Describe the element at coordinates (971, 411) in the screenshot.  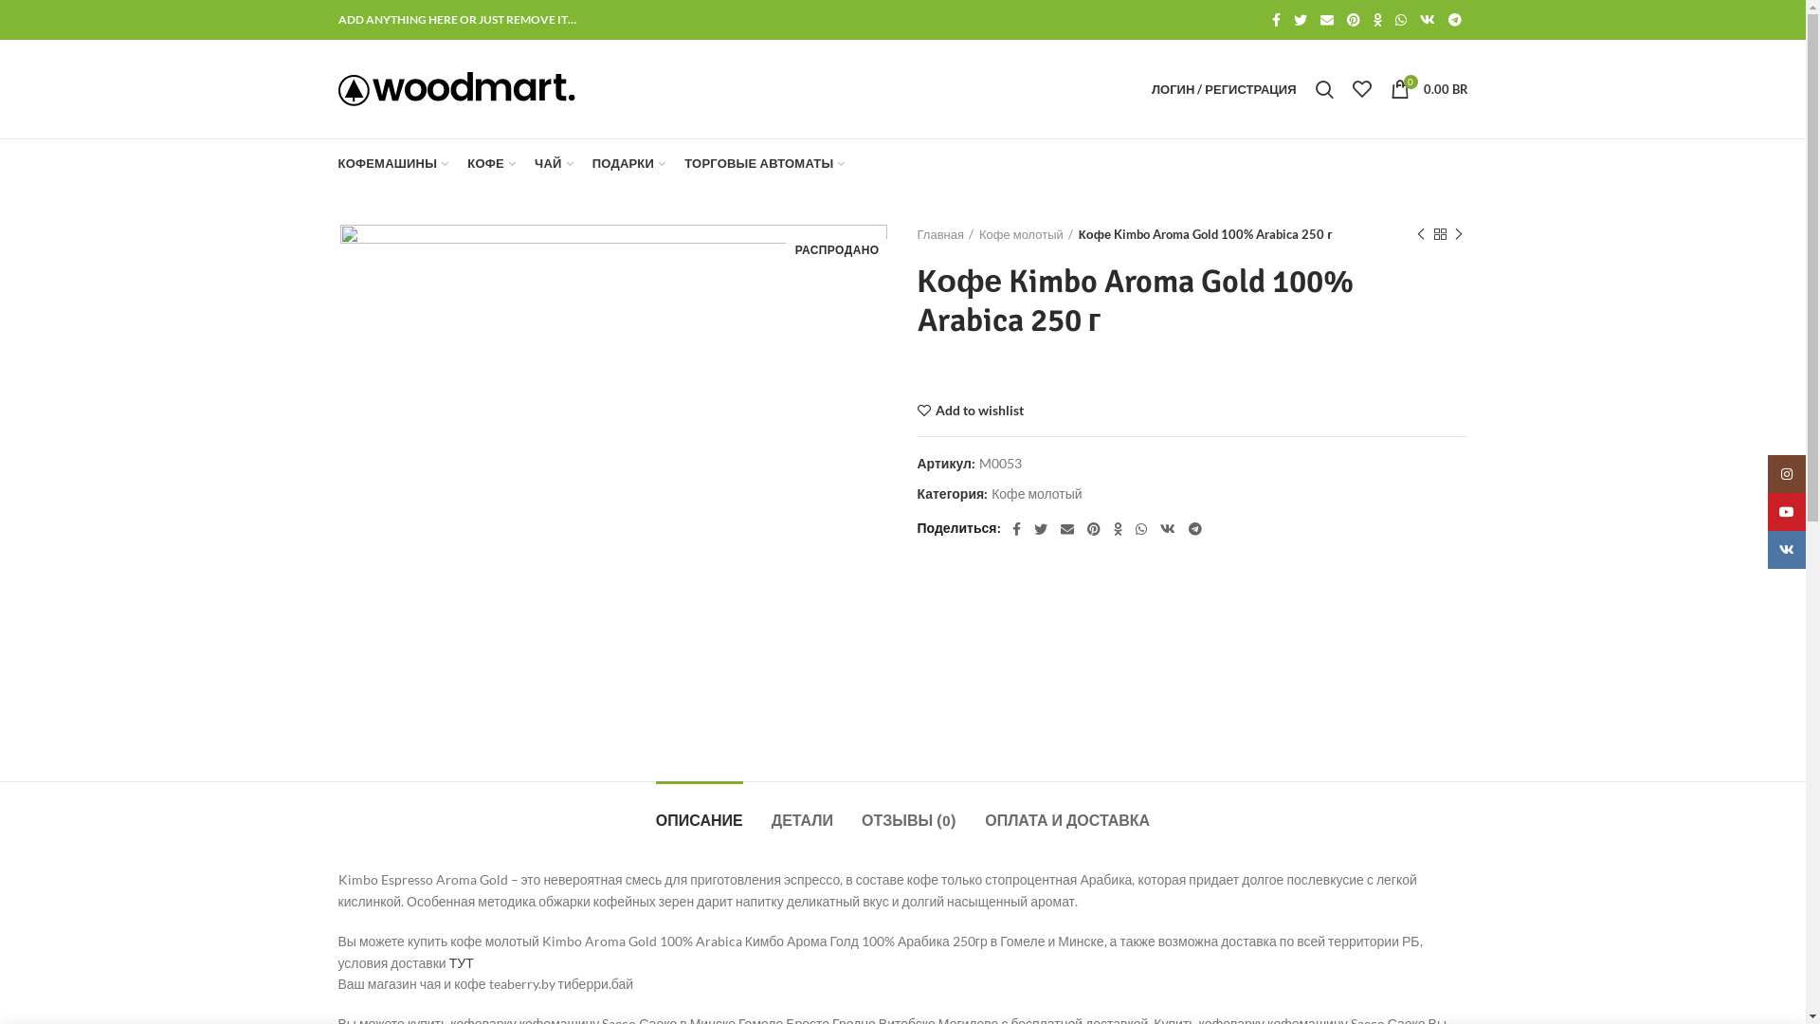
I see `Add to wishlist` at that location.